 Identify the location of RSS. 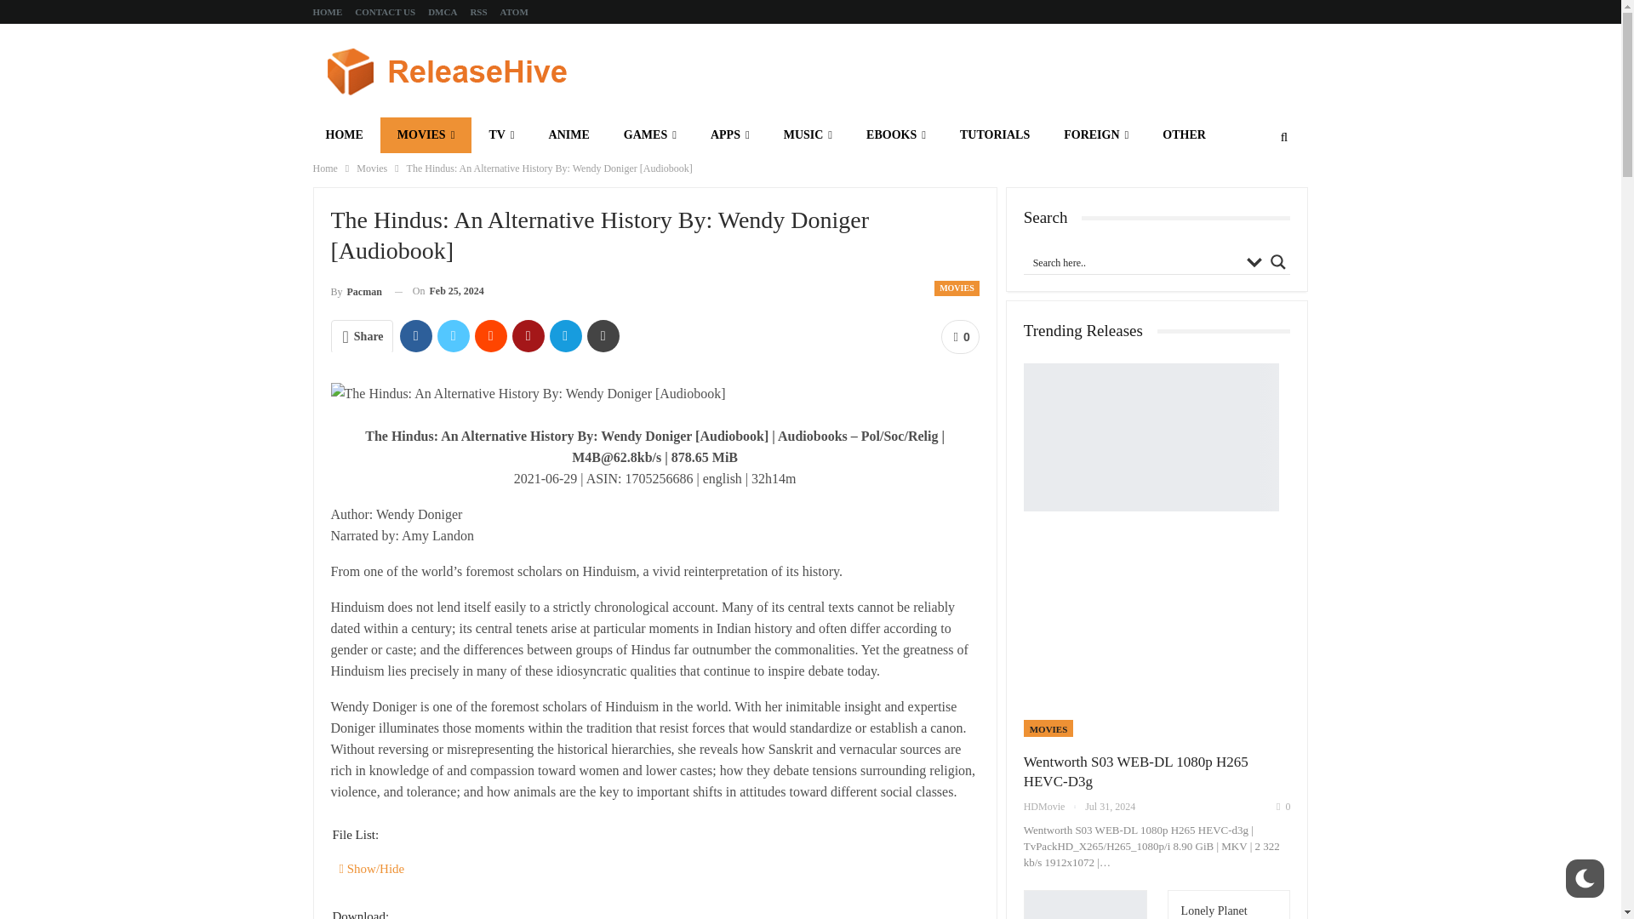
(478, 12).